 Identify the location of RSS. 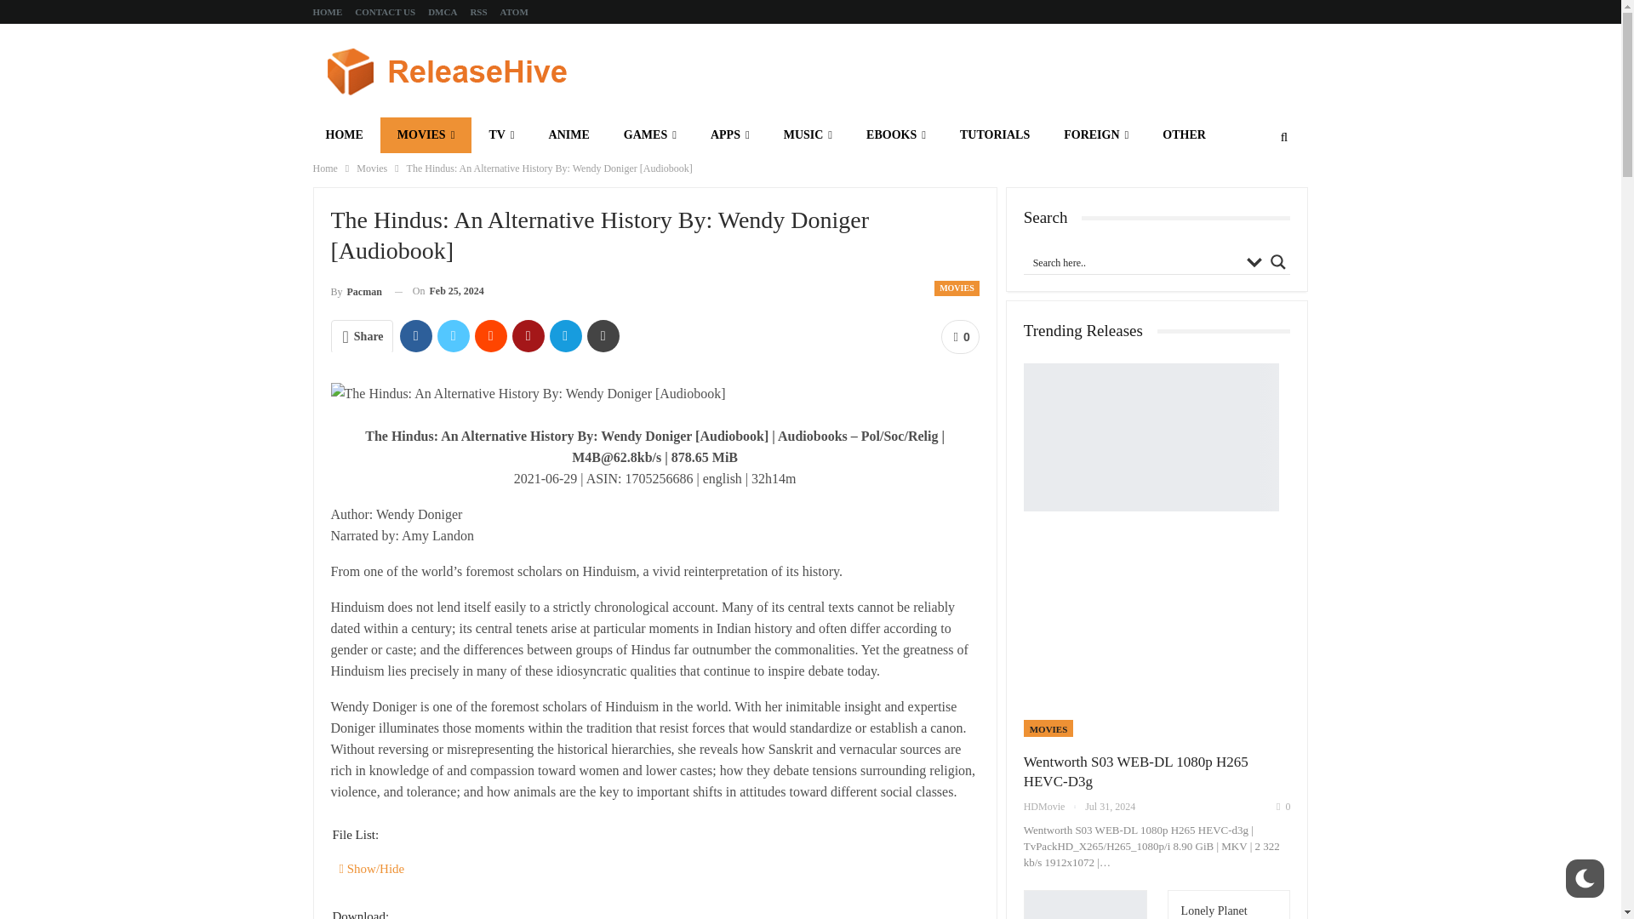
(478, 12).